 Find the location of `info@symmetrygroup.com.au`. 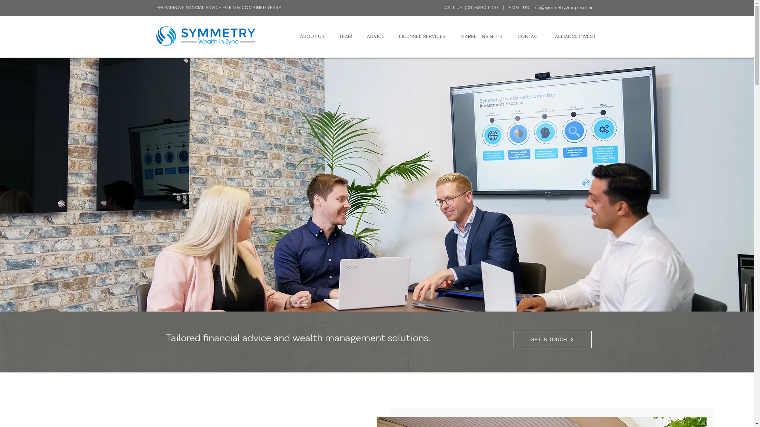

info@symmetrygroup.com.au is located at coordinates (563, 7).